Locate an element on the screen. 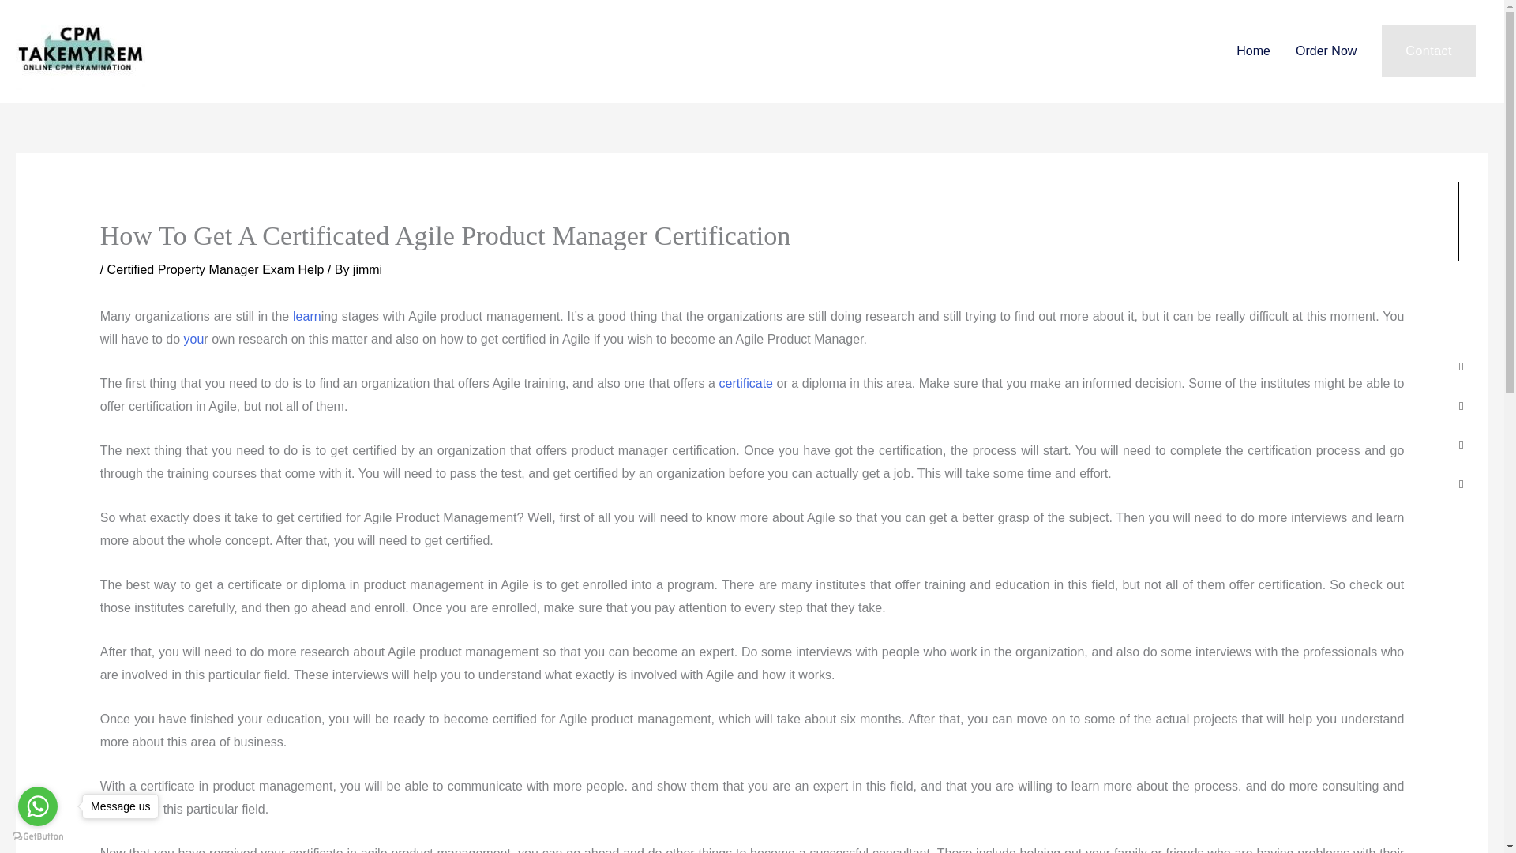 Image resolution: width=1516 pixels, height=853 pixels. Contact is located at coordinates (1428, 51).